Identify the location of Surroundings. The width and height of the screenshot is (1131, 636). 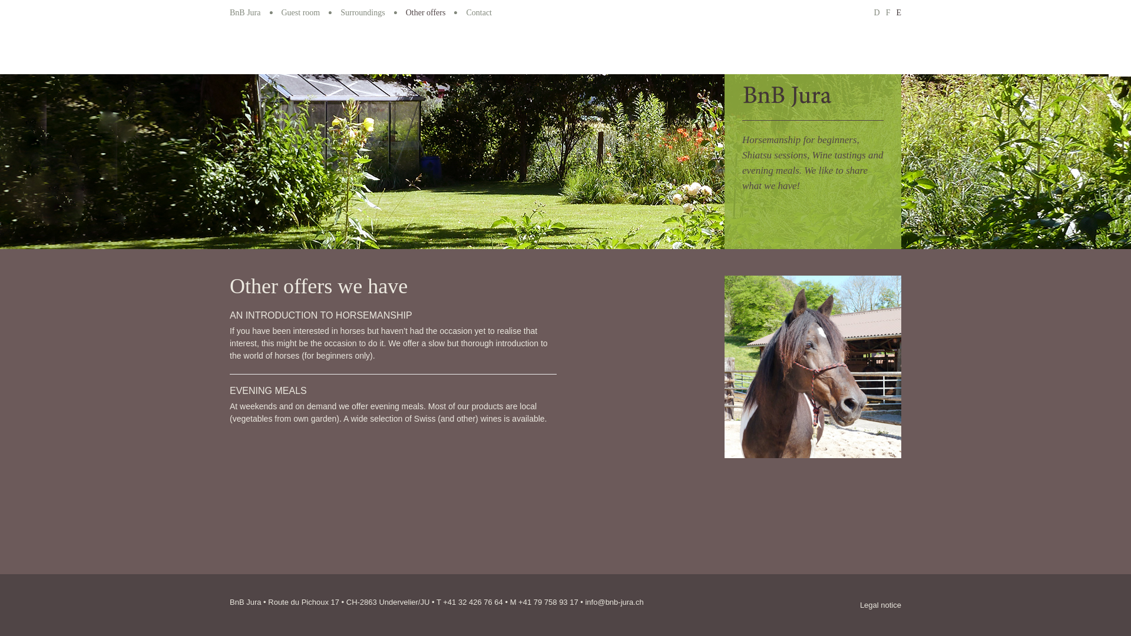
(363, 13).